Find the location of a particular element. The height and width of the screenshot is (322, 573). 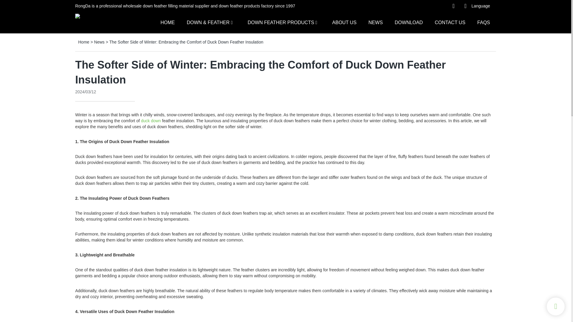

ABOUT US is located at coordinates (344, 22).